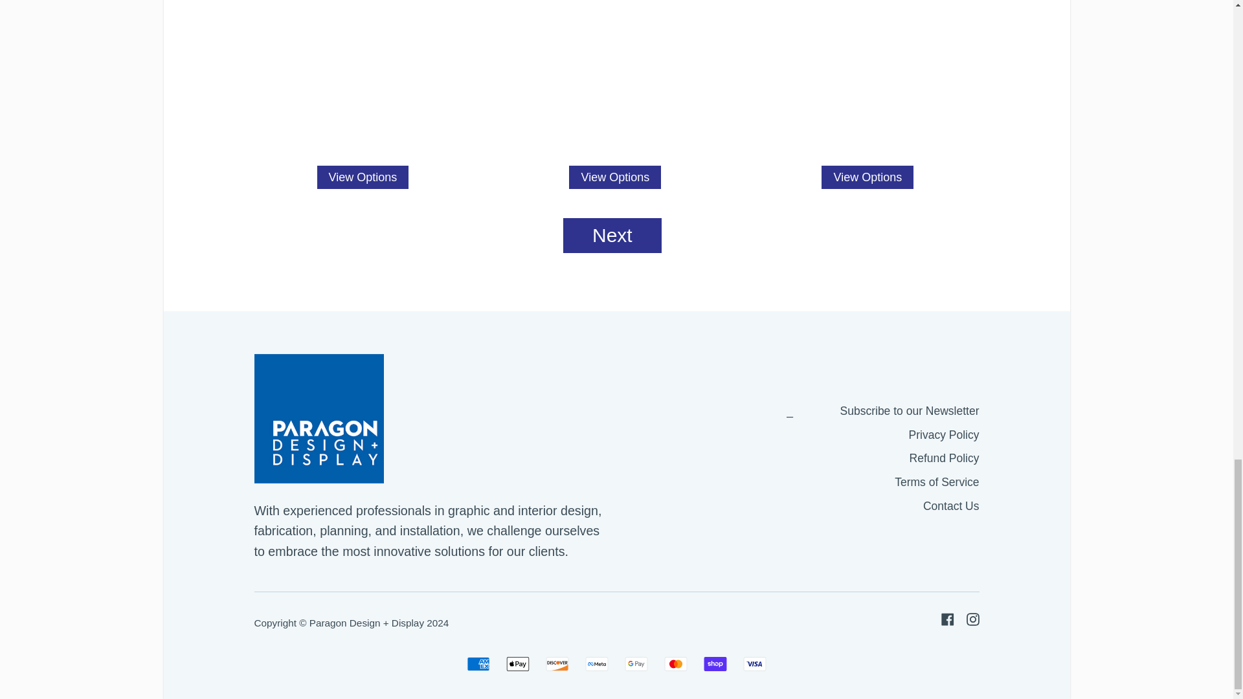 This screenshot has height=699, width=1243. I want to click on Shop Pay, so click(715, 664).